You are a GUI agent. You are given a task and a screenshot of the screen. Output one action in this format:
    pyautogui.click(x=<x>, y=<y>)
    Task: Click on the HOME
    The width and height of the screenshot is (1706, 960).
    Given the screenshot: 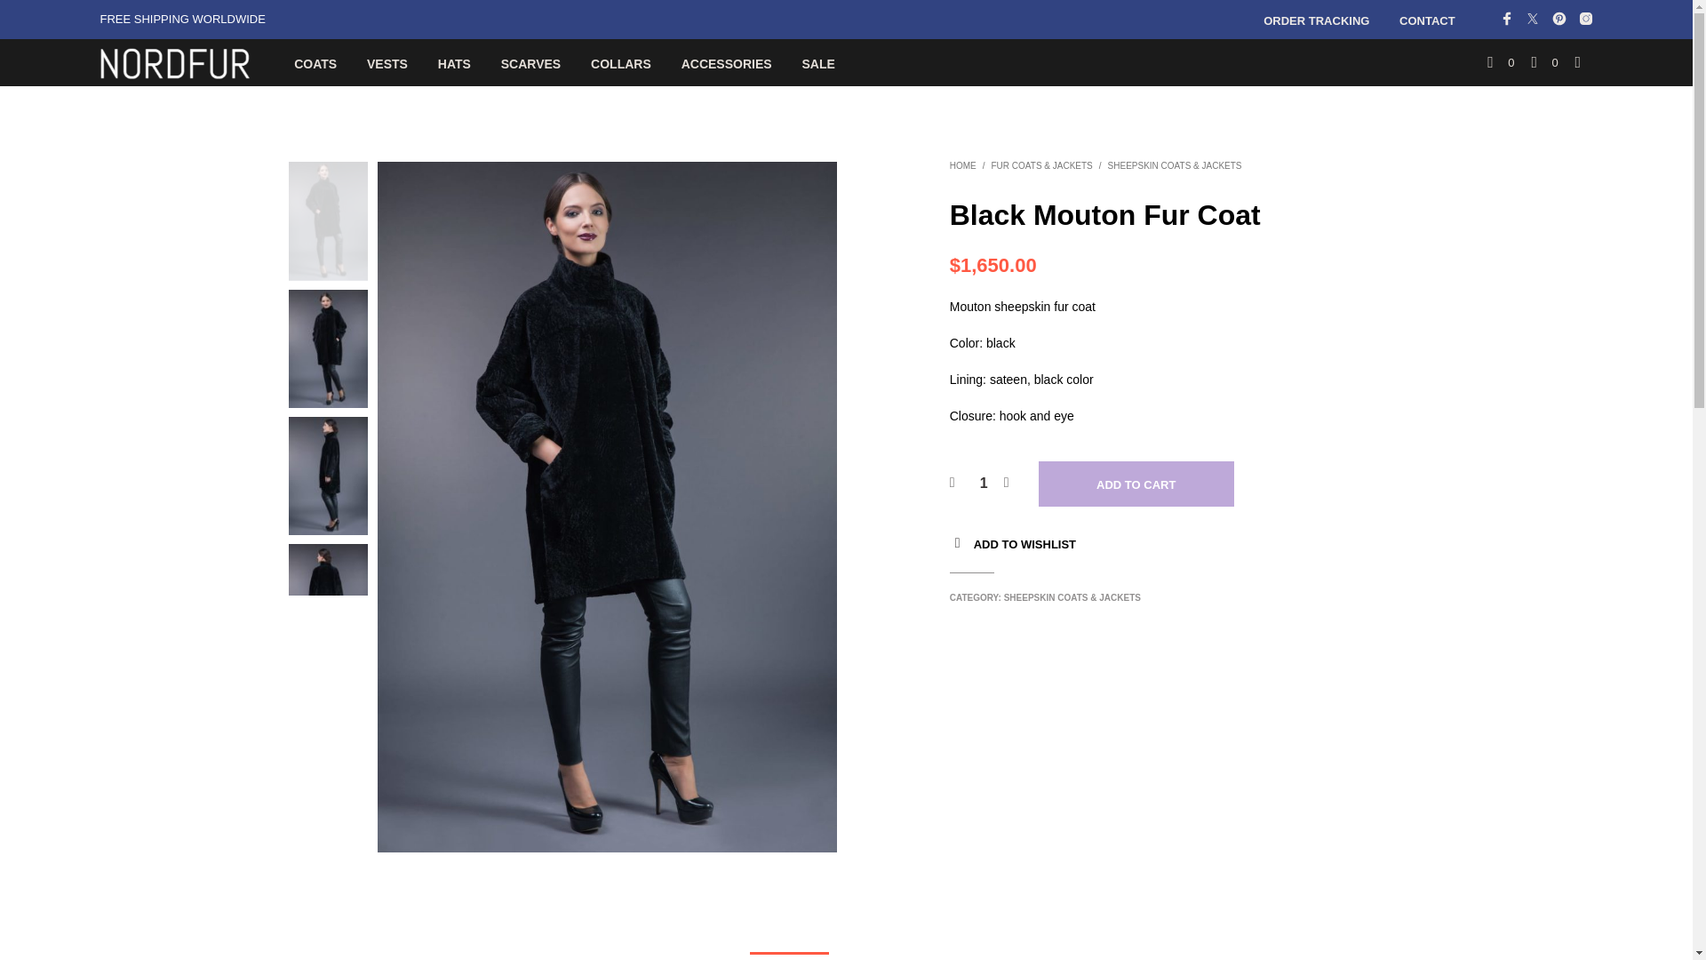 What is the action you would take?
    pyautogui.click(x=963, y=165)
    